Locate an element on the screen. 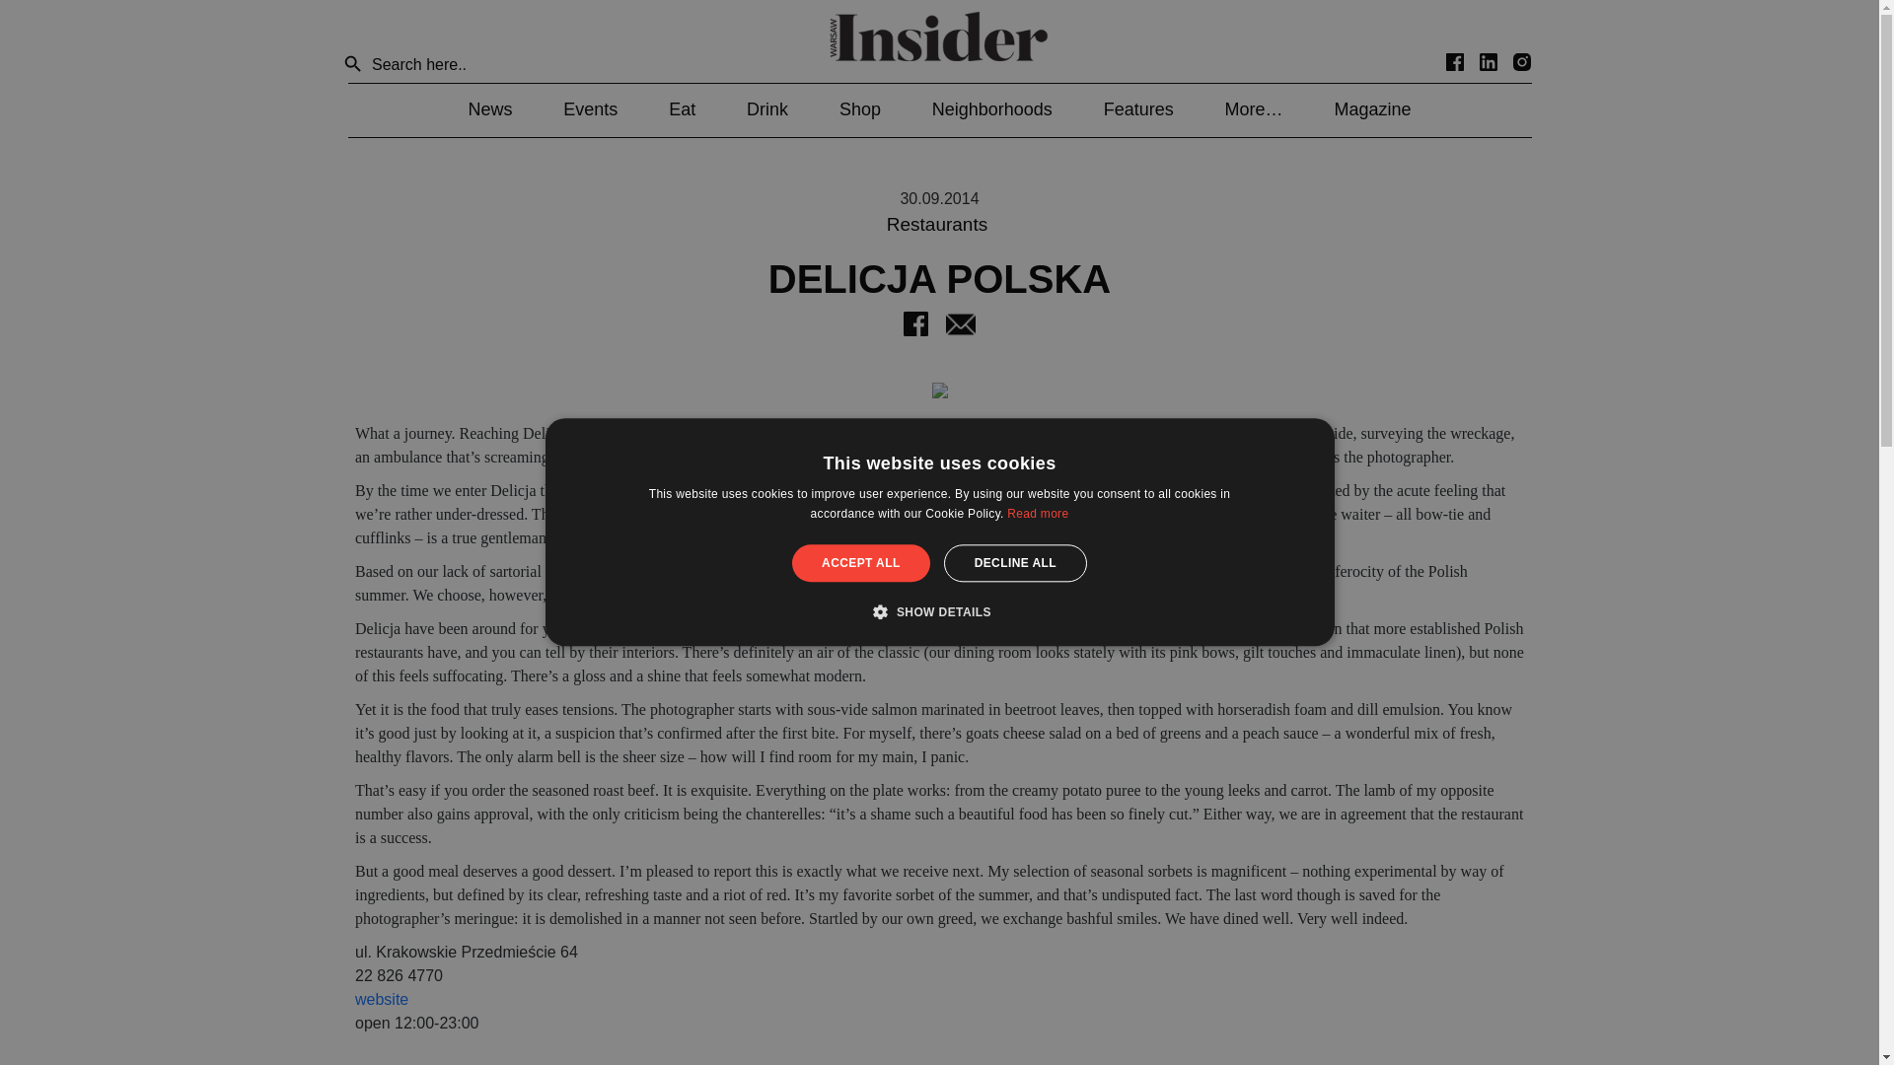 The width and height of the screenshot is (1894, 1065). Eat is located at coordinates (681, 108).